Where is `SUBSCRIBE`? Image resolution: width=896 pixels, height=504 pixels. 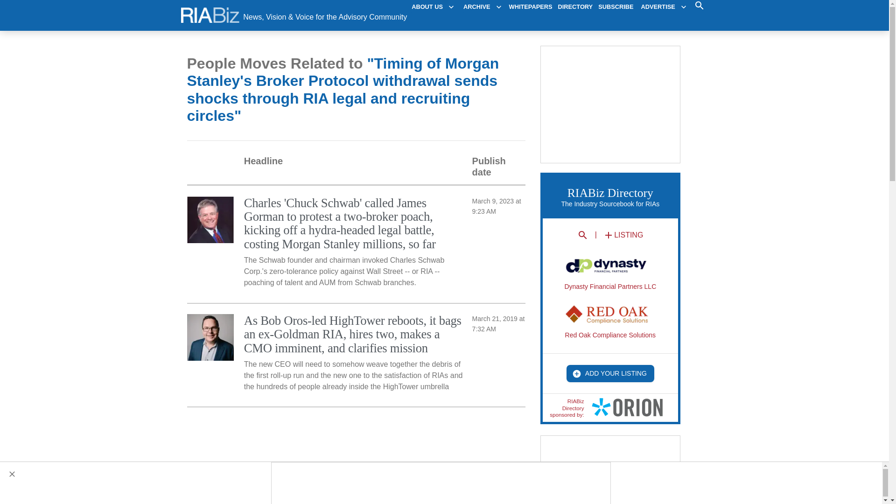
SUBSCRIBE is located at coordinates (616, 7).